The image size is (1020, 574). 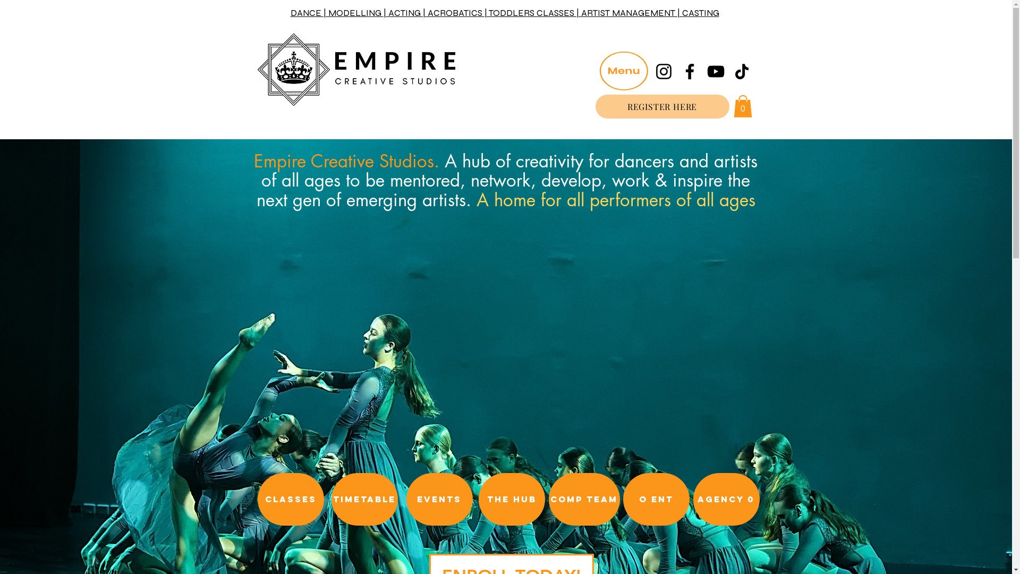 What do you see at coordinates (726, 500) in the screenshot?
I see `AGENCY 0` at bounding box center [726, 500].